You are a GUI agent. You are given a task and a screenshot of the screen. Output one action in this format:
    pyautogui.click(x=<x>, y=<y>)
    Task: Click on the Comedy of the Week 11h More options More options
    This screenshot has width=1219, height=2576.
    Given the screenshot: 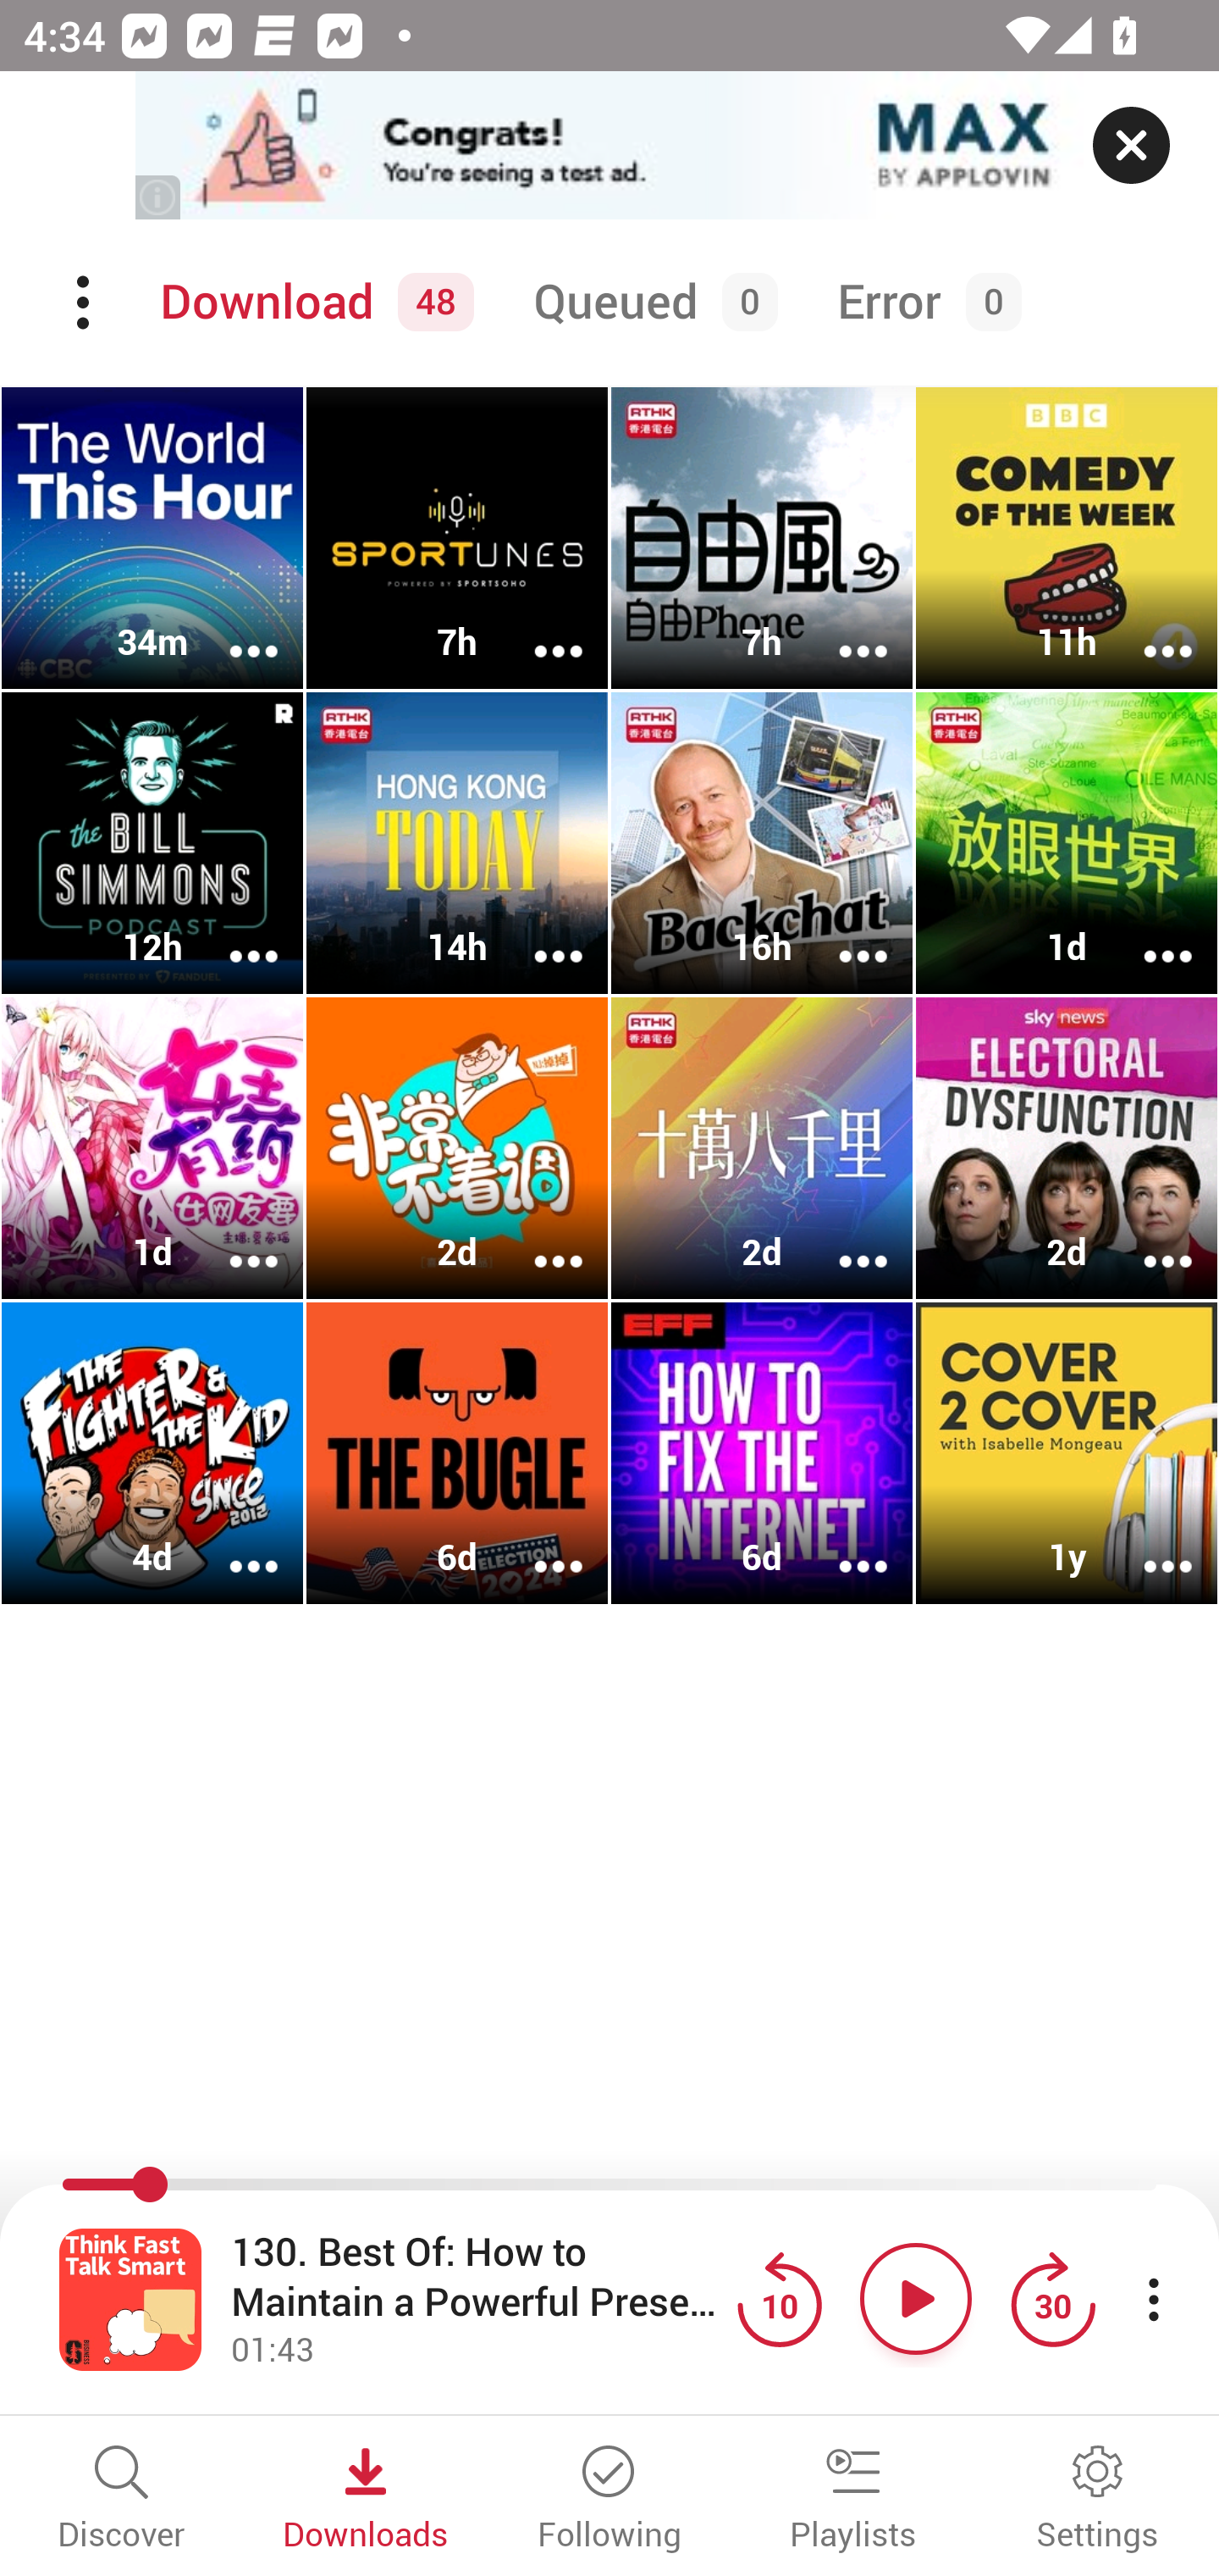 What is the action you would take?
    pyautogui.click(x=1067, y=538)
    